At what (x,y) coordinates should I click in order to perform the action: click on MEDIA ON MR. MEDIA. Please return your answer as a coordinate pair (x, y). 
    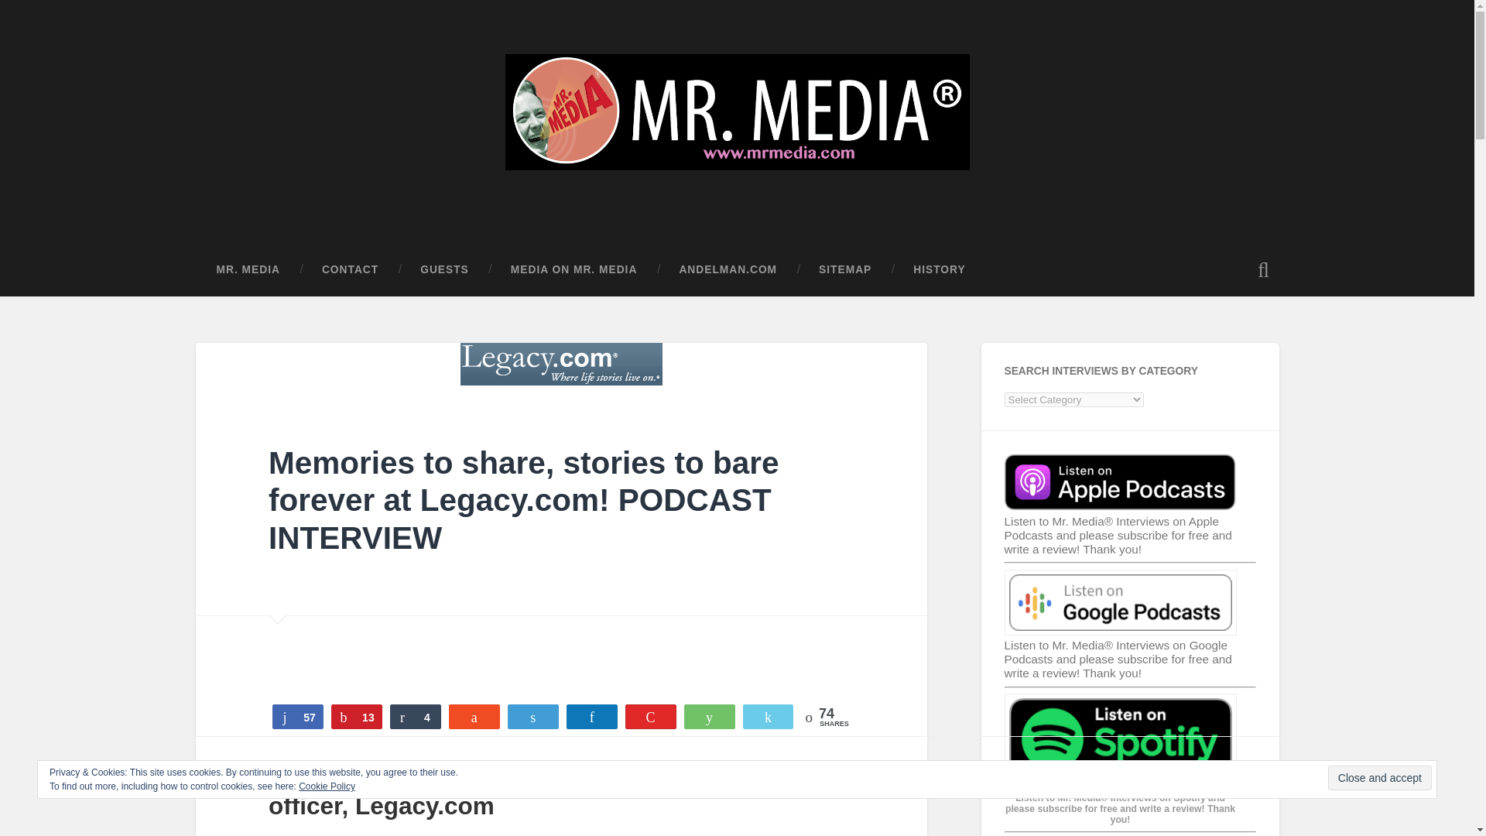
    Looking at the image, I should click on (574, 270).